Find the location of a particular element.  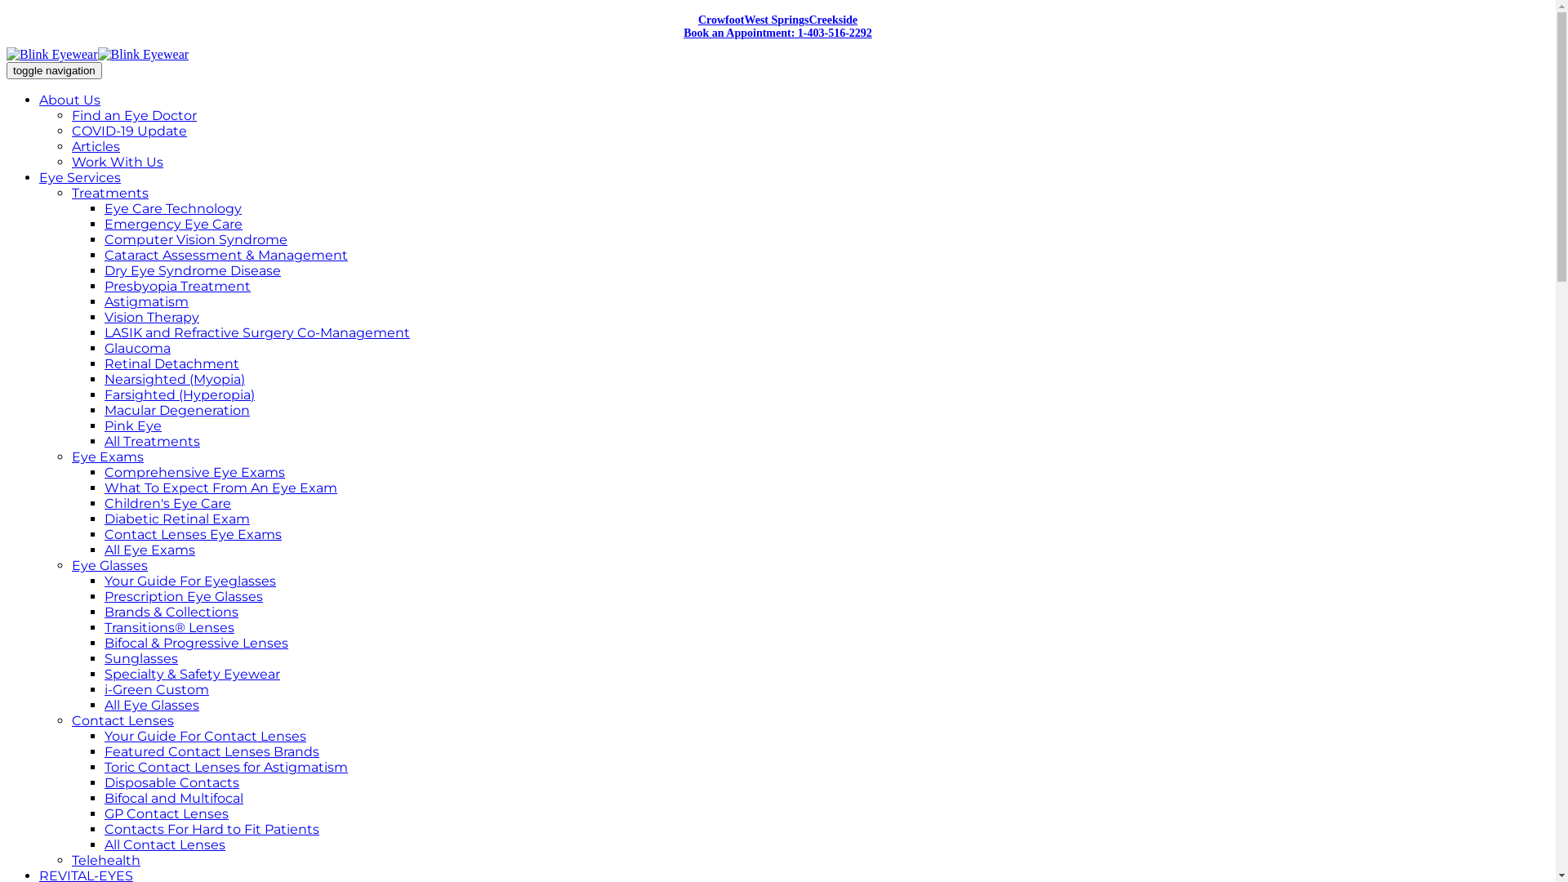

Cataract Assessment & Management is located at coordinates (226, 255).